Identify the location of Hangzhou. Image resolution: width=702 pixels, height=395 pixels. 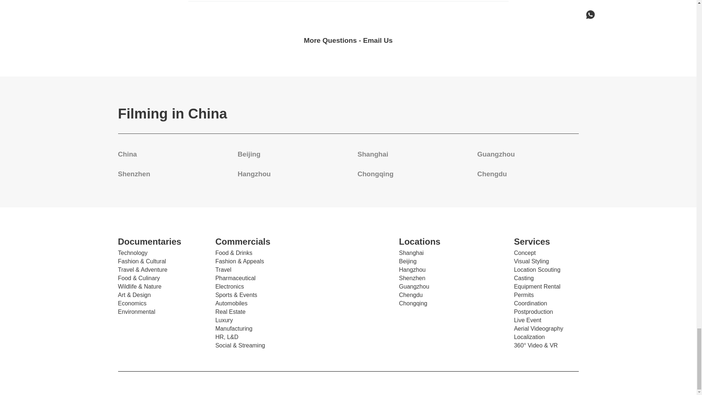
(254, 174).